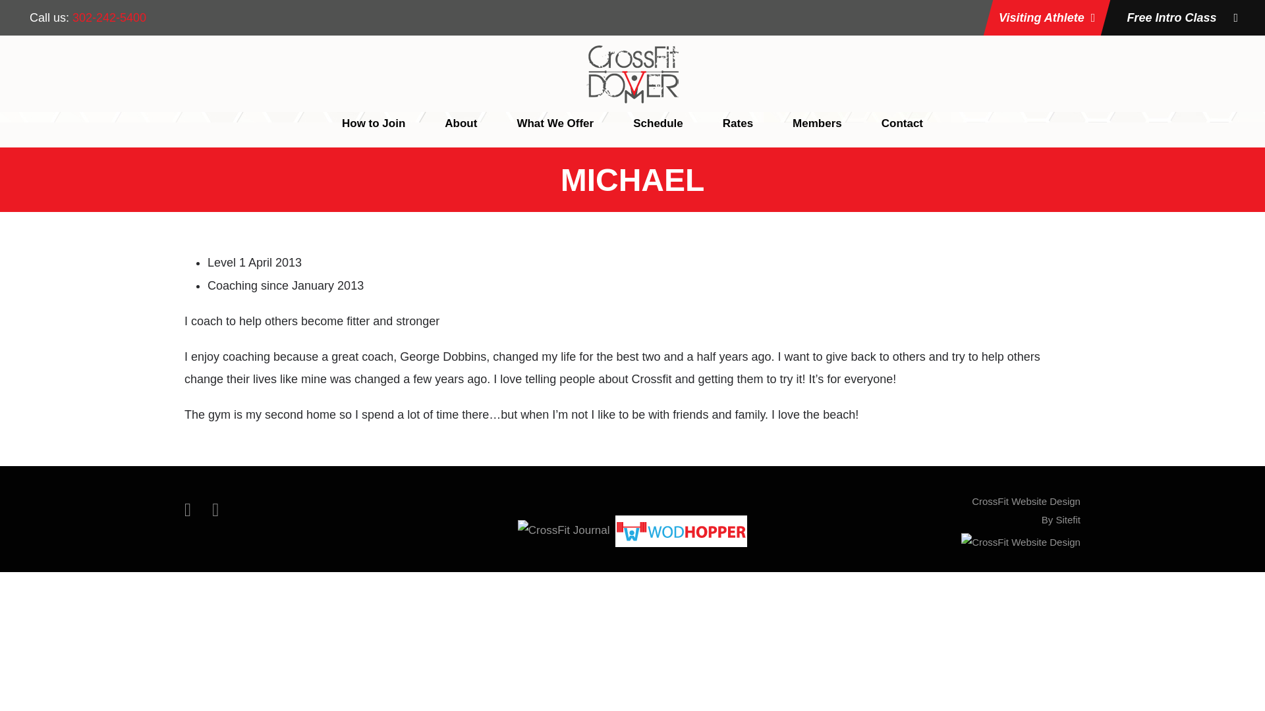  What do you see at coordinates (903, 130) in the screenshot?
I see `CrossFit Website Design` at bounding box center [903, 130].